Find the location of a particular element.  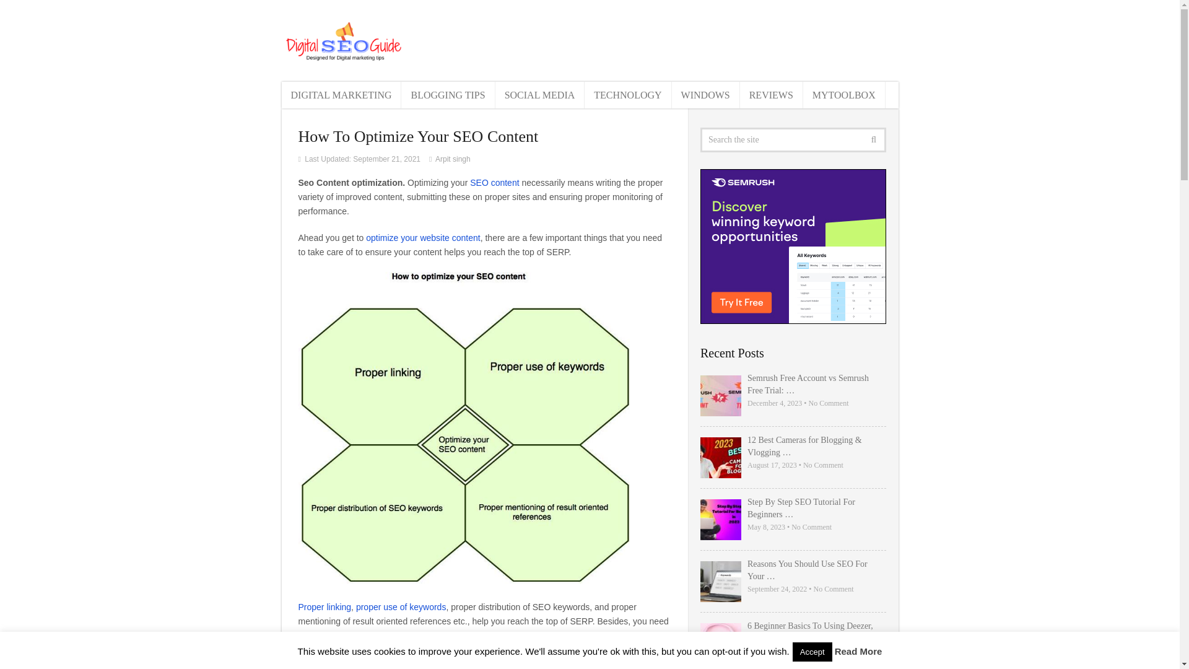

SEO content is located at coordinates (494, 183).